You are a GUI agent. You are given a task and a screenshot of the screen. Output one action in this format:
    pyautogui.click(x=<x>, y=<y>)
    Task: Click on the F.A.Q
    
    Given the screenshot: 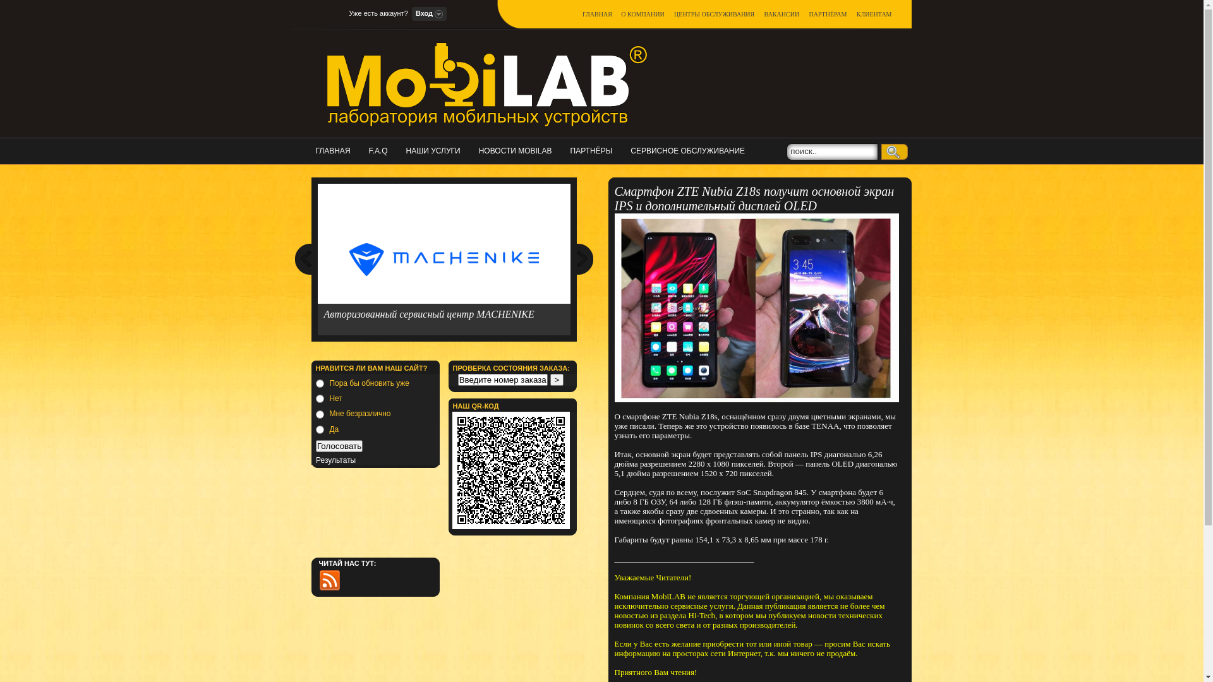 What is the action you would take?
    pyautogui.click(x=382, y=150)
    